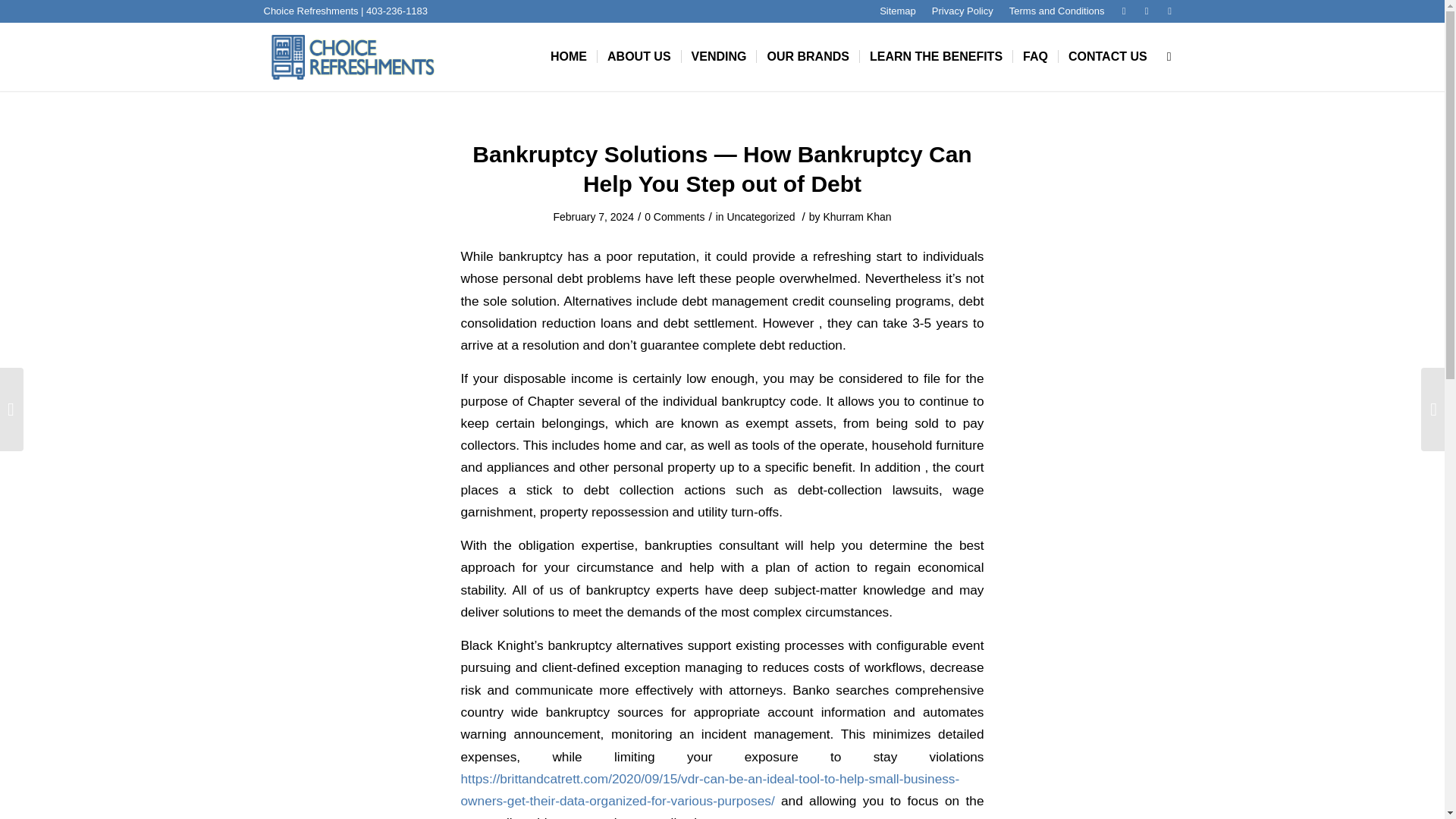 The height and width of the screenshot is (819, 1456). I want to click on Posts by Khurram Khan, so click(857, 216).